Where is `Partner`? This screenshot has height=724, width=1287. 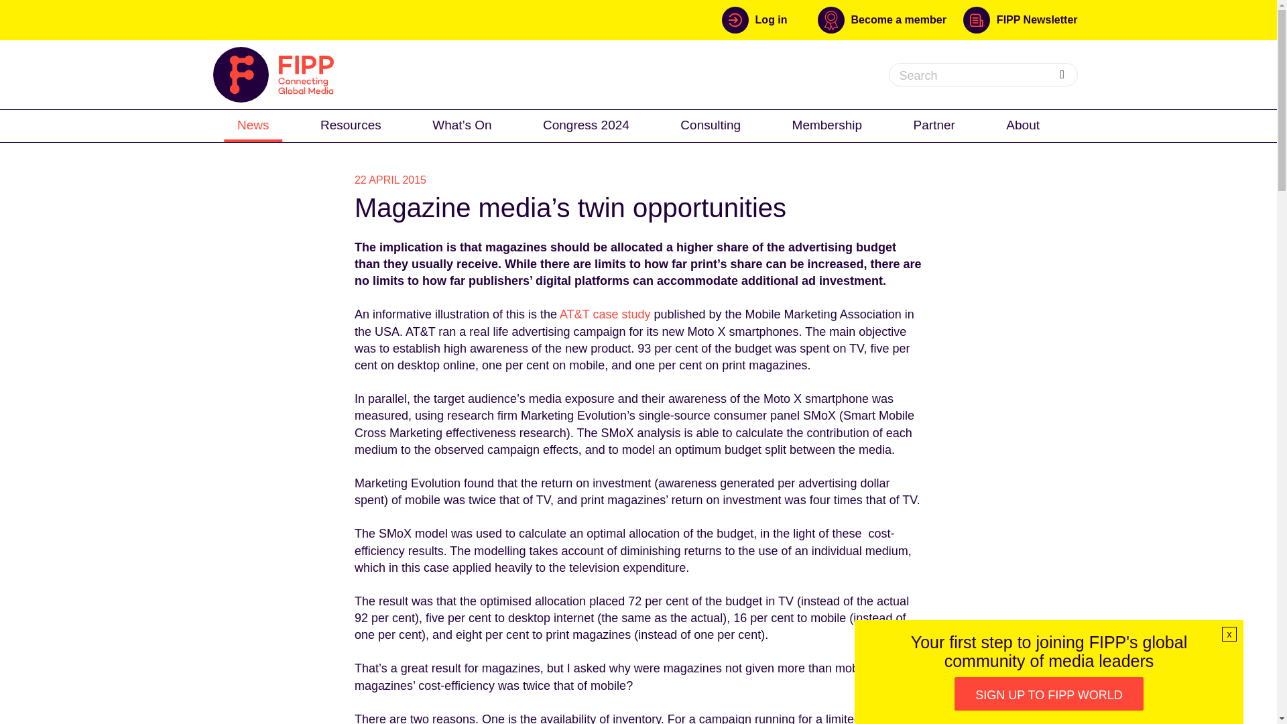 Partner is located at coordinates (934, 125).